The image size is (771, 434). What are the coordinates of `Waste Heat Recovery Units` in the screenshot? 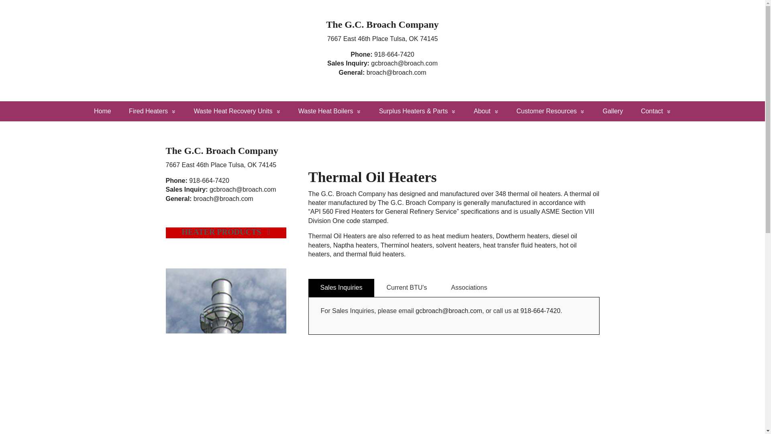 It's located at (237, 111).